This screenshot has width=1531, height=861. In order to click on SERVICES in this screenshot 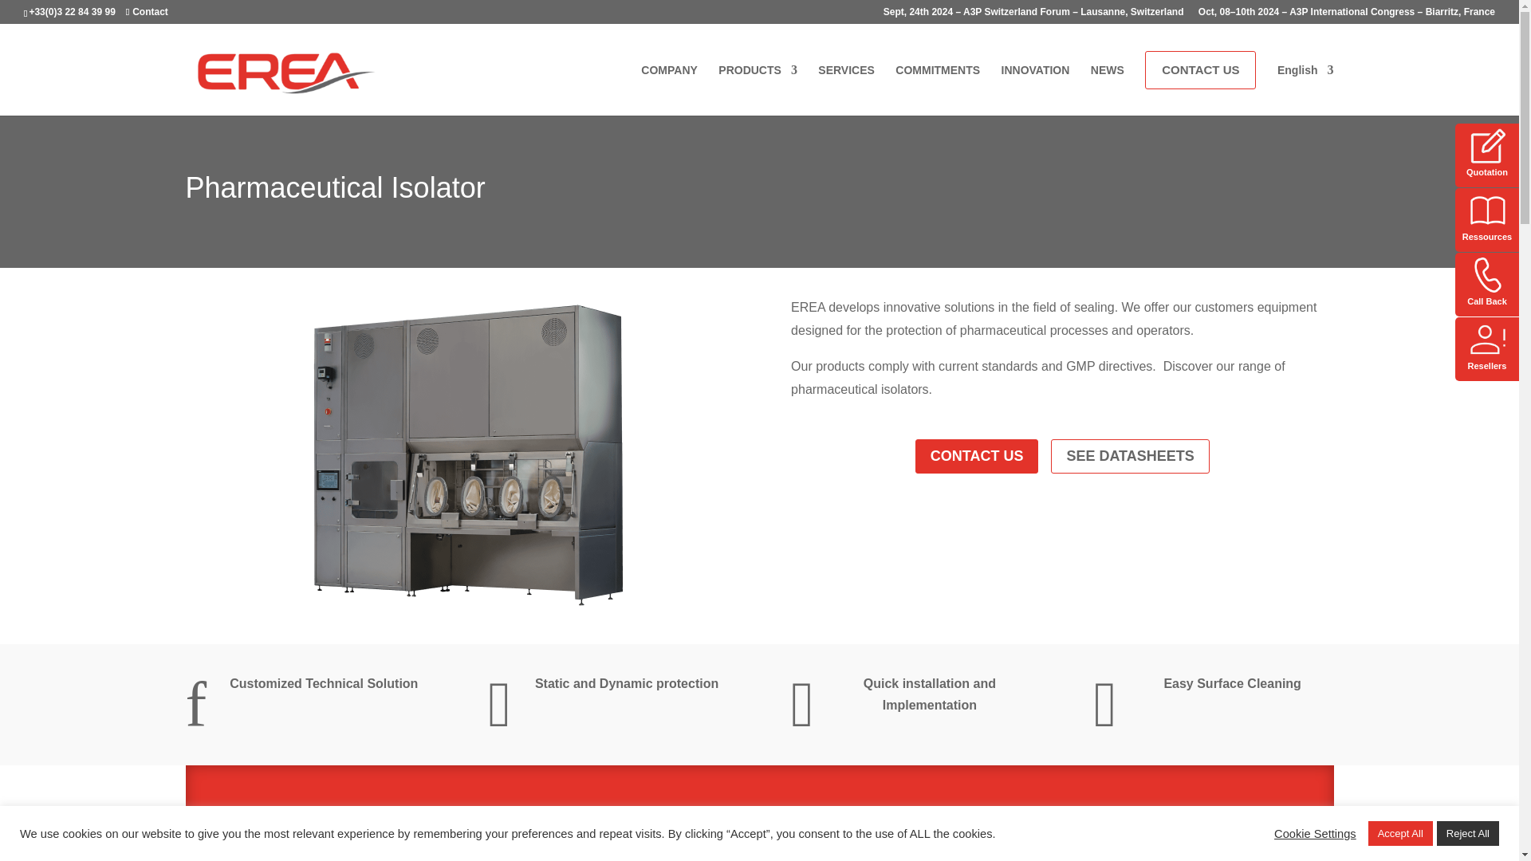, I will do `click(845, 83)`.